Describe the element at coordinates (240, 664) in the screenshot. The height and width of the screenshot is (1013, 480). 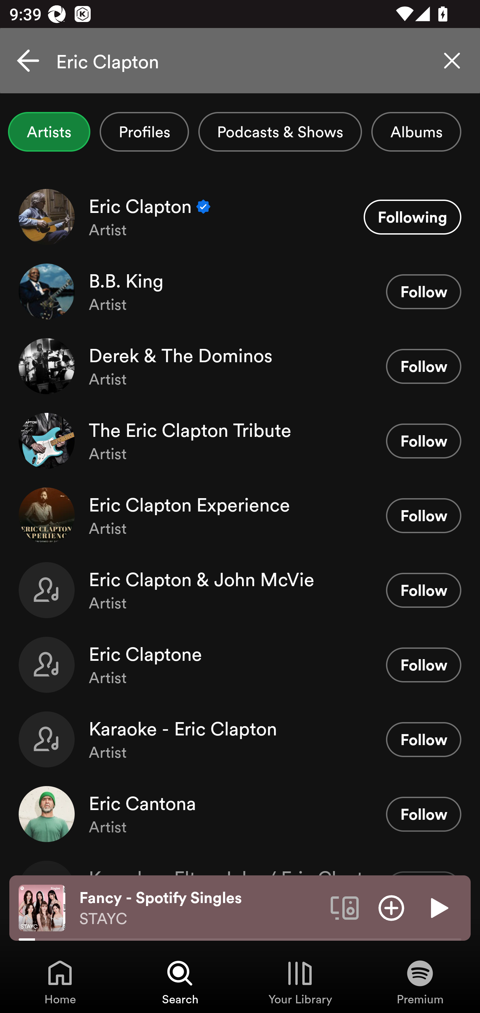
I see `Eric Claptone Artist Follow Follow` at that location.